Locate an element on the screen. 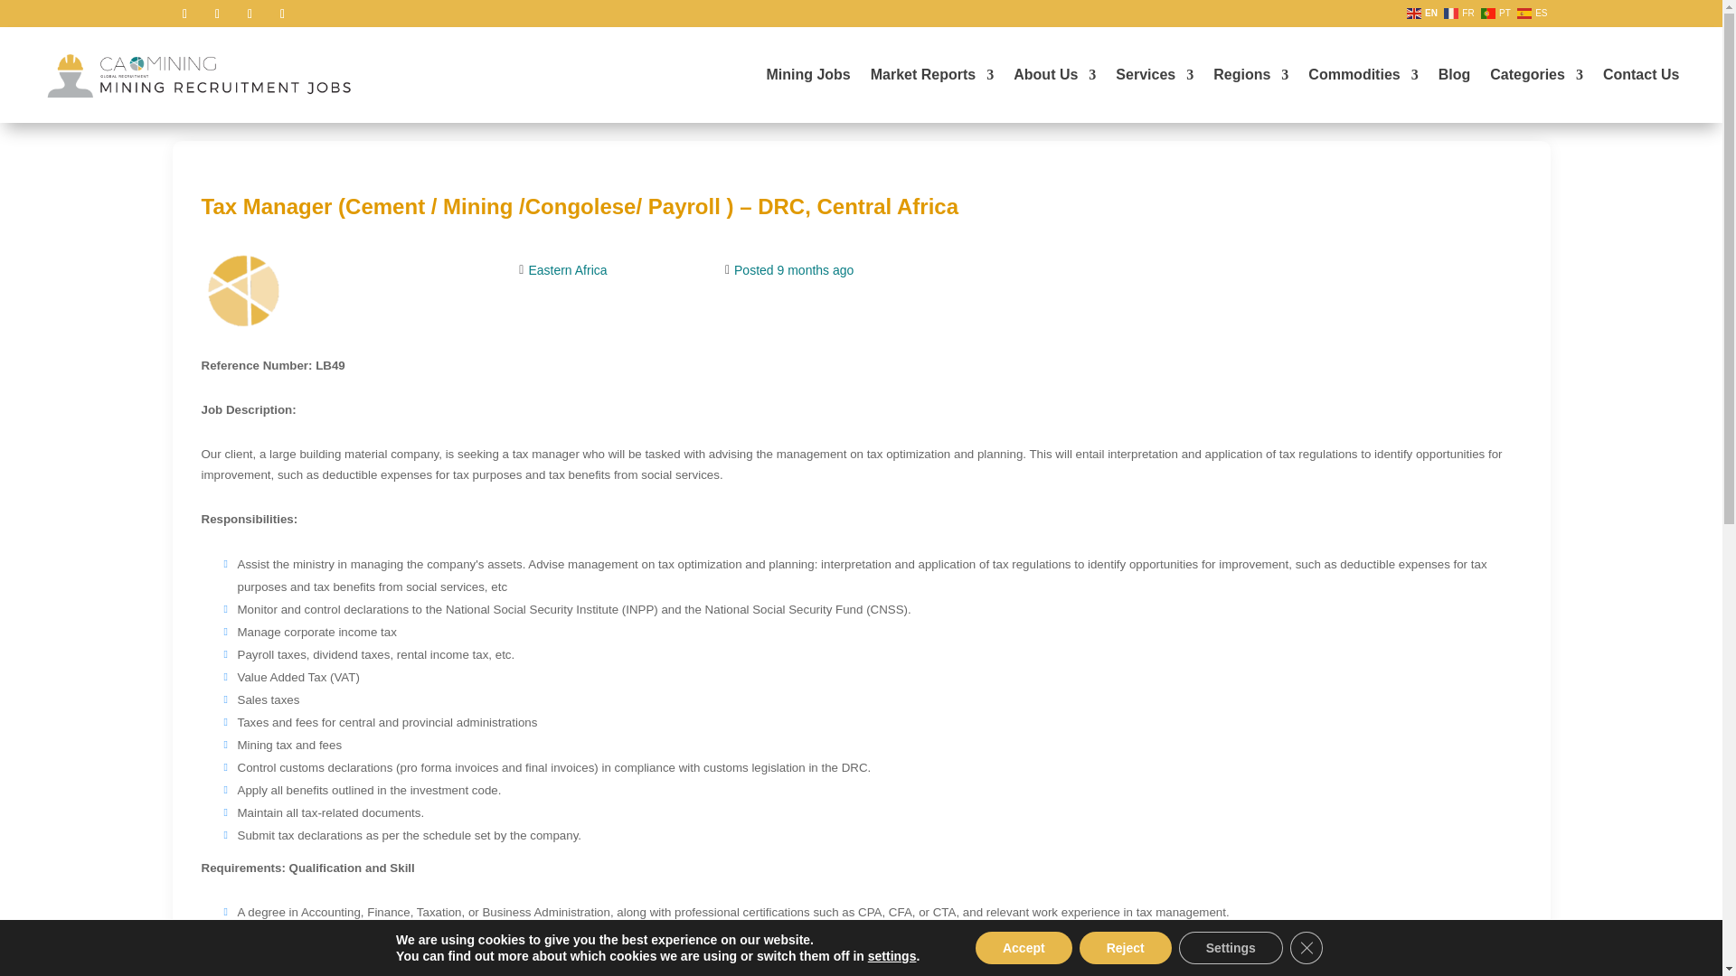 The width and height of the screenshot is (1736, 976). EN is located at coordinates (1423, 12).